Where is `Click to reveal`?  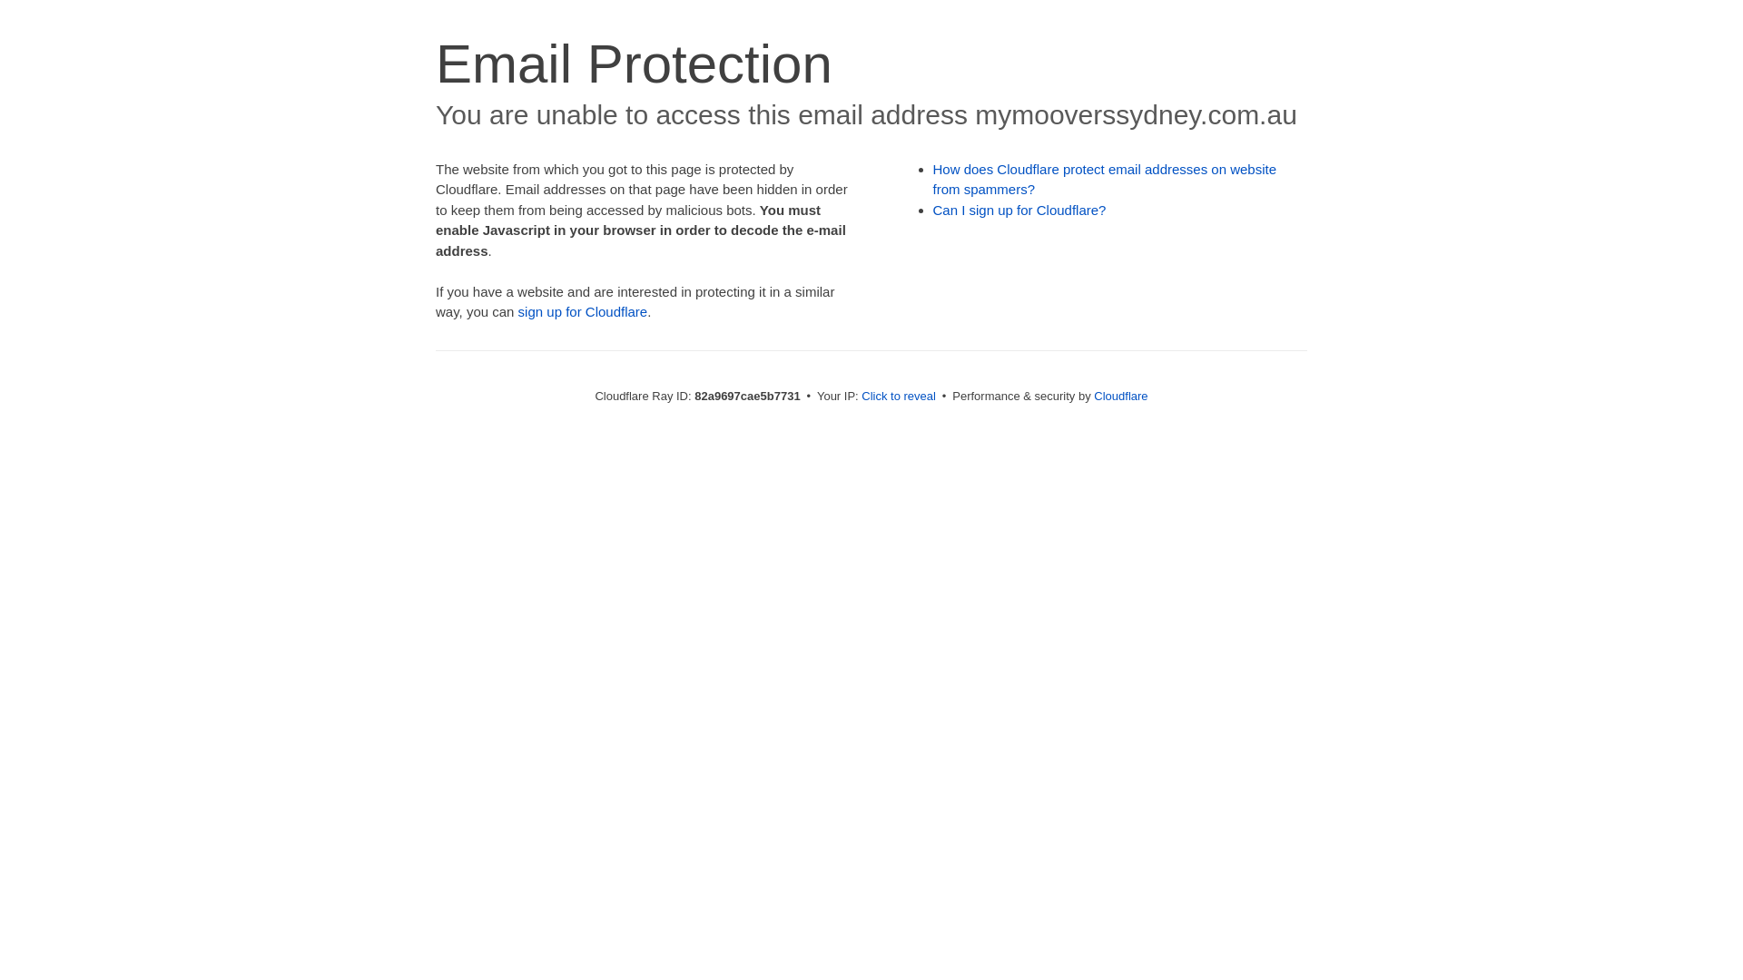 Click to reveal is located at coordinates (899, 396).